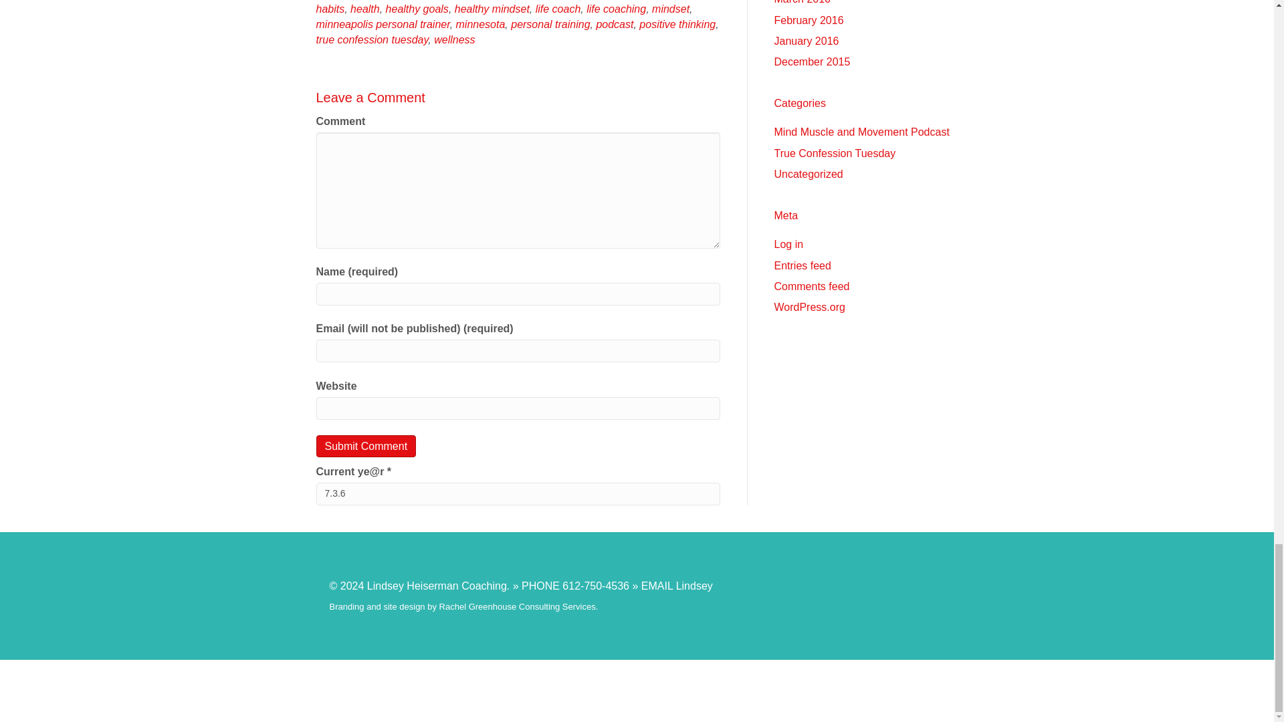  What do you see at coordinates (492, 9) in the screenshot?
I see `healthy mindset` at bounding box center [492, 9].